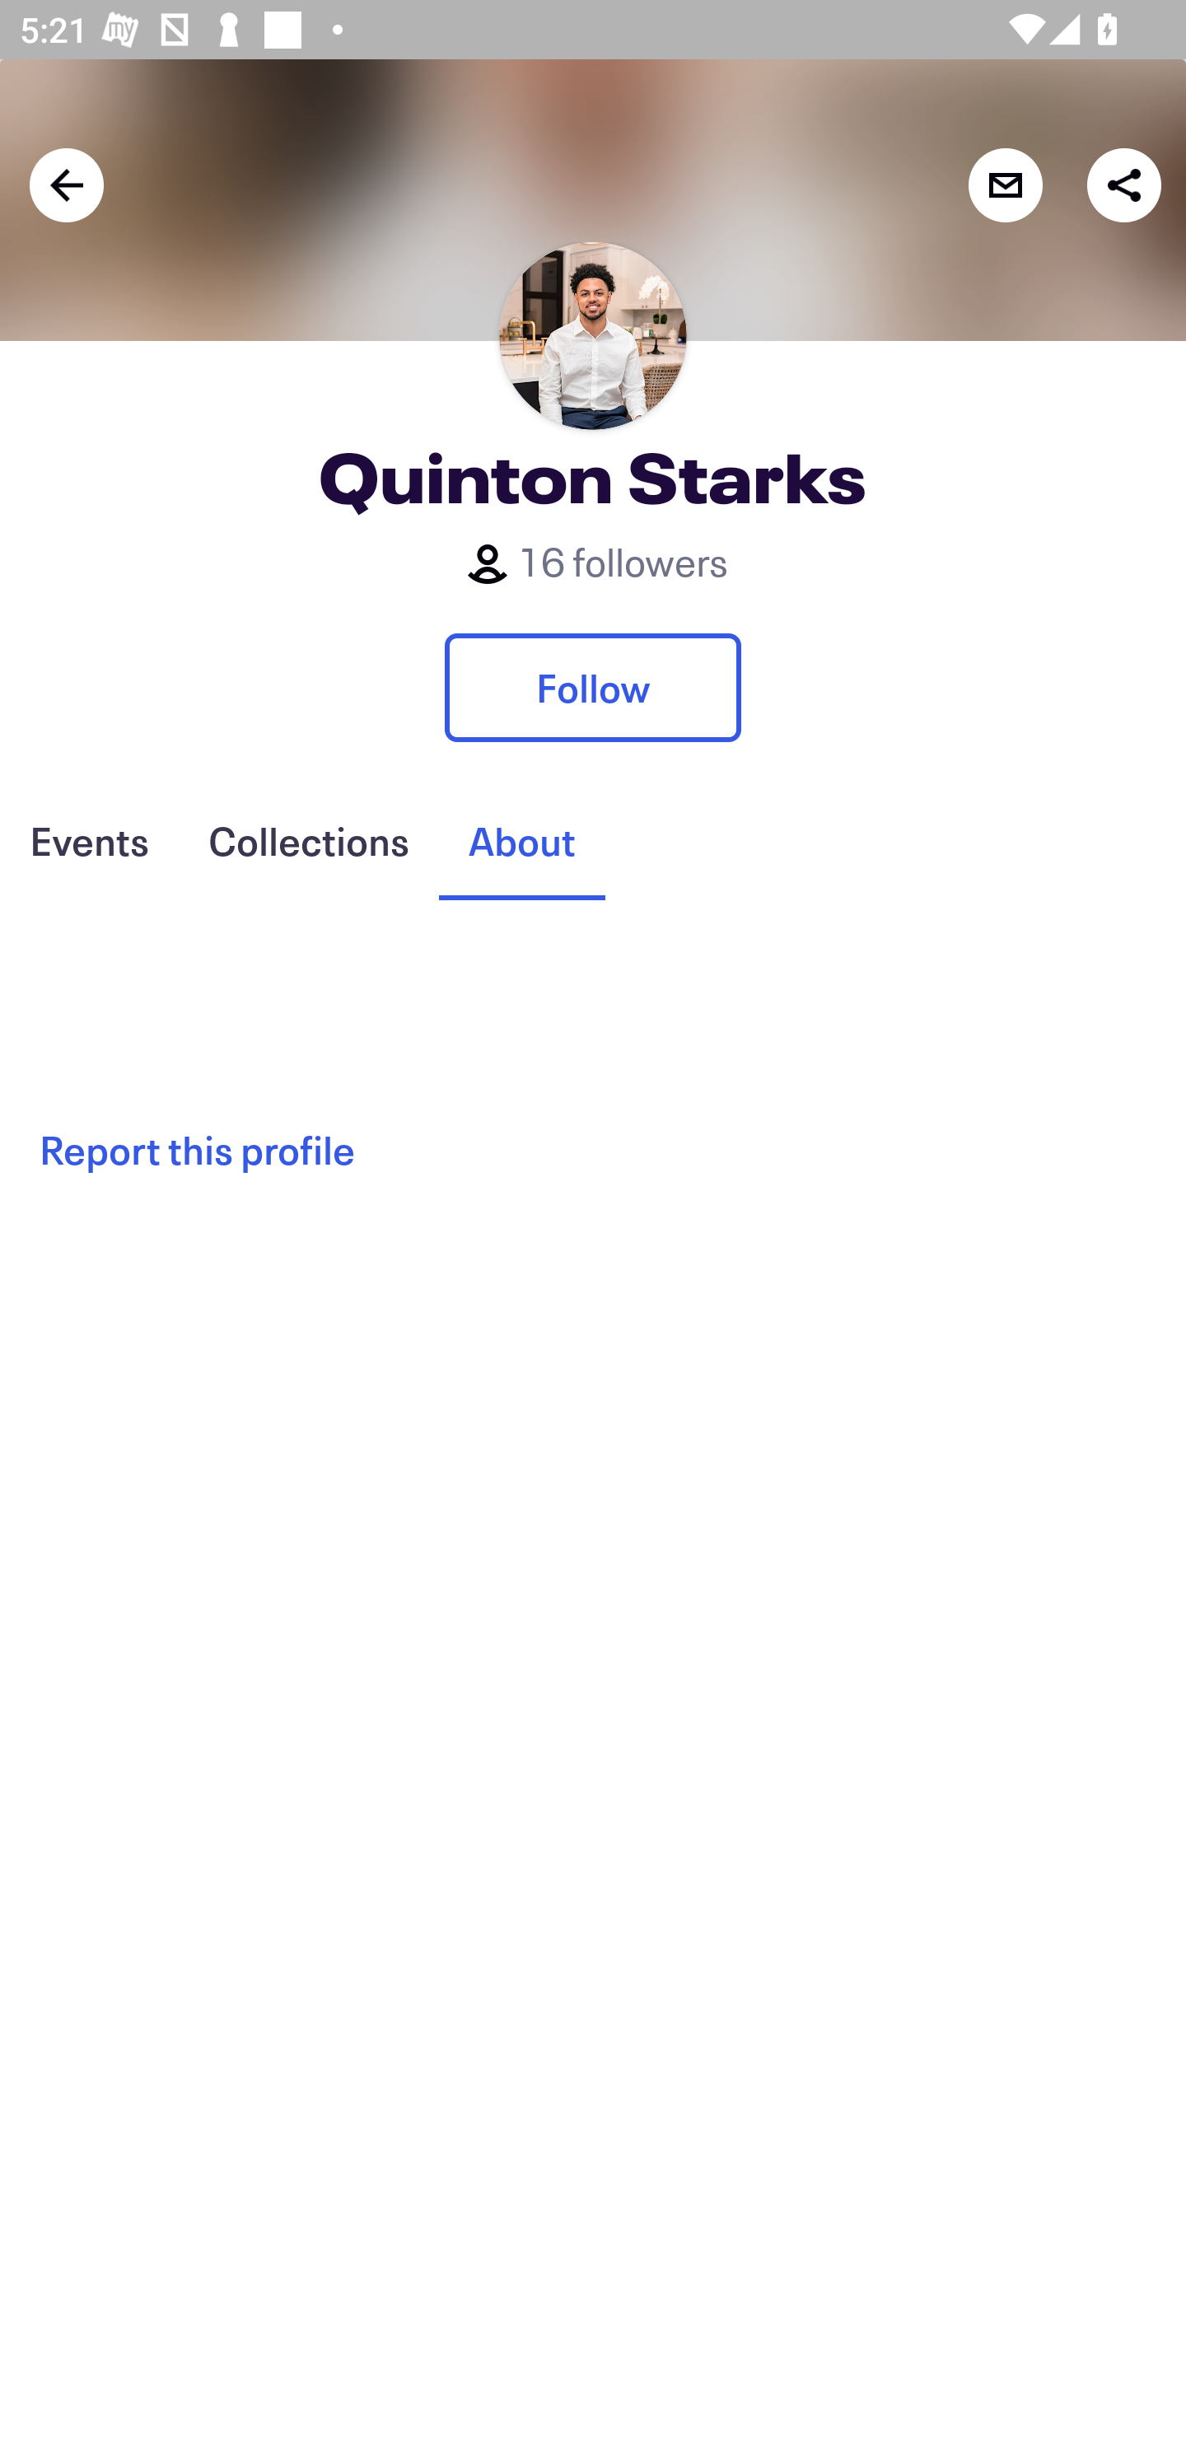 Image resolution: width=1186 pixels, height=2438 pixels. Describe the element at coordinates (593, 687) in the screenshot. I see `Follow` at that location.